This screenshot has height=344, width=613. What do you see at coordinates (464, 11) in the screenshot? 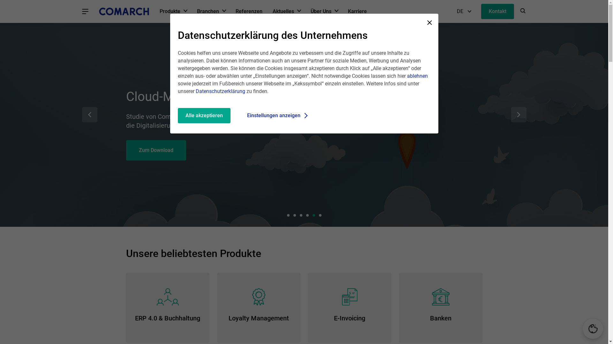
I see `DE` at bounding box center [464, 11].